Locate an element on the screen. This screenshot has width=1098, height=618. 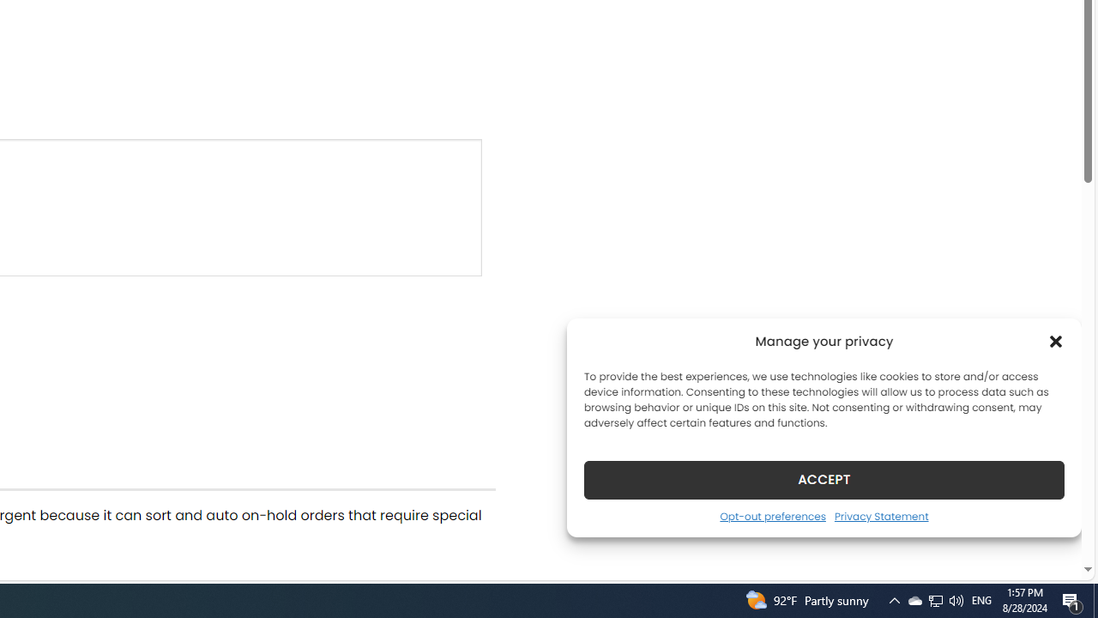
Opt-out preferences is located at coordinates (772, 516).